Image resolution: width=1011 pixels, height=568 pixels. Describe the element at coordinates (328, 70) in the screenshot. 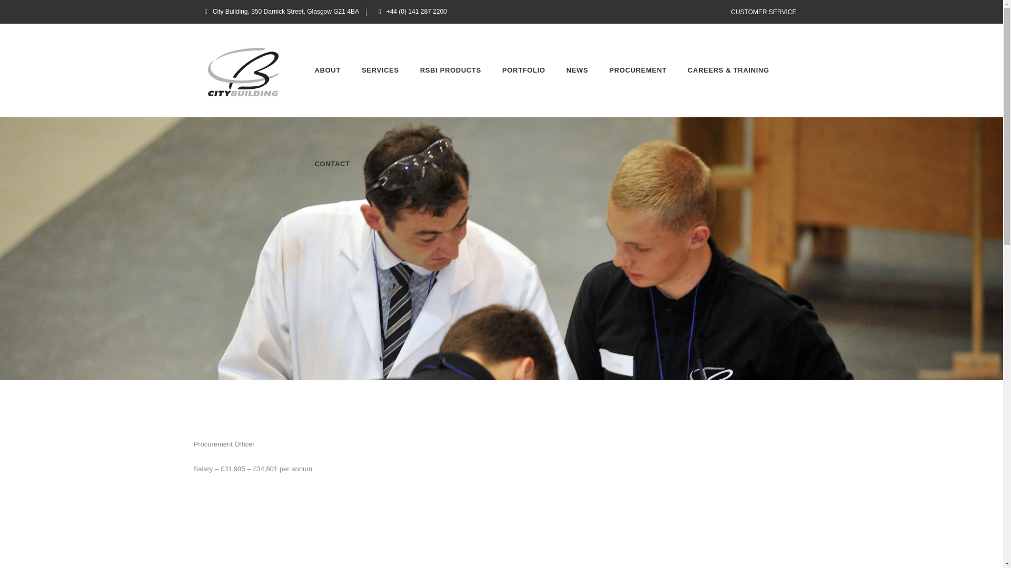

I see `ABOUT` at that location.